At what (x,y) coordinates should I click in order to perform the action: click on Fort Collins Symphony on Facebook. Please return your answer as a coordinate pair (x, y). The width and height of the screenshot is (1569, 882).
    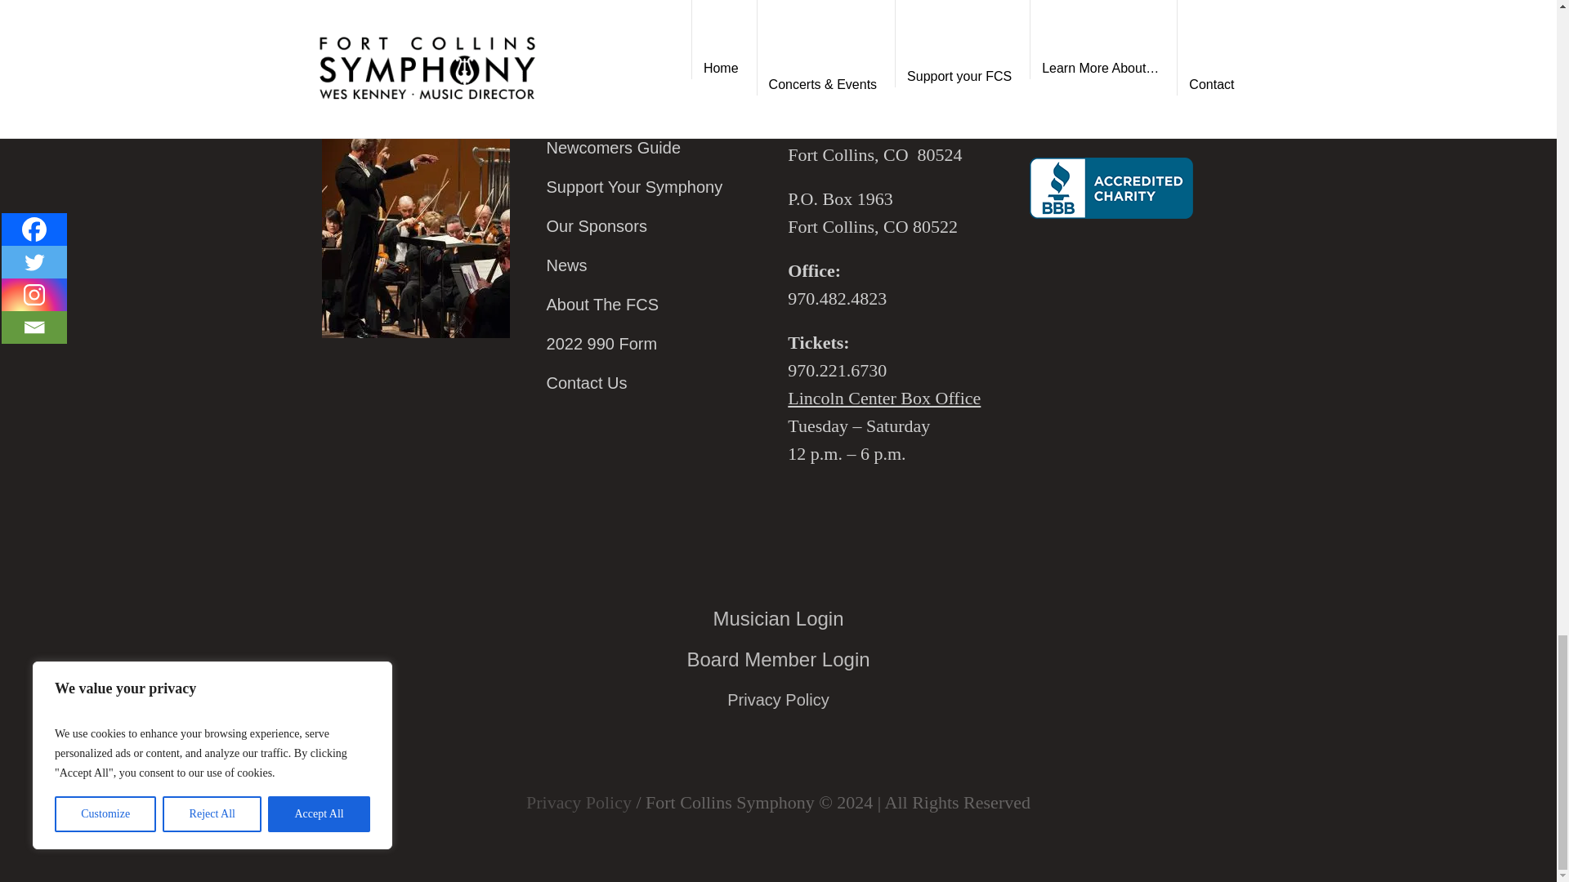
    Looking at the image, I should click on (333, 41).